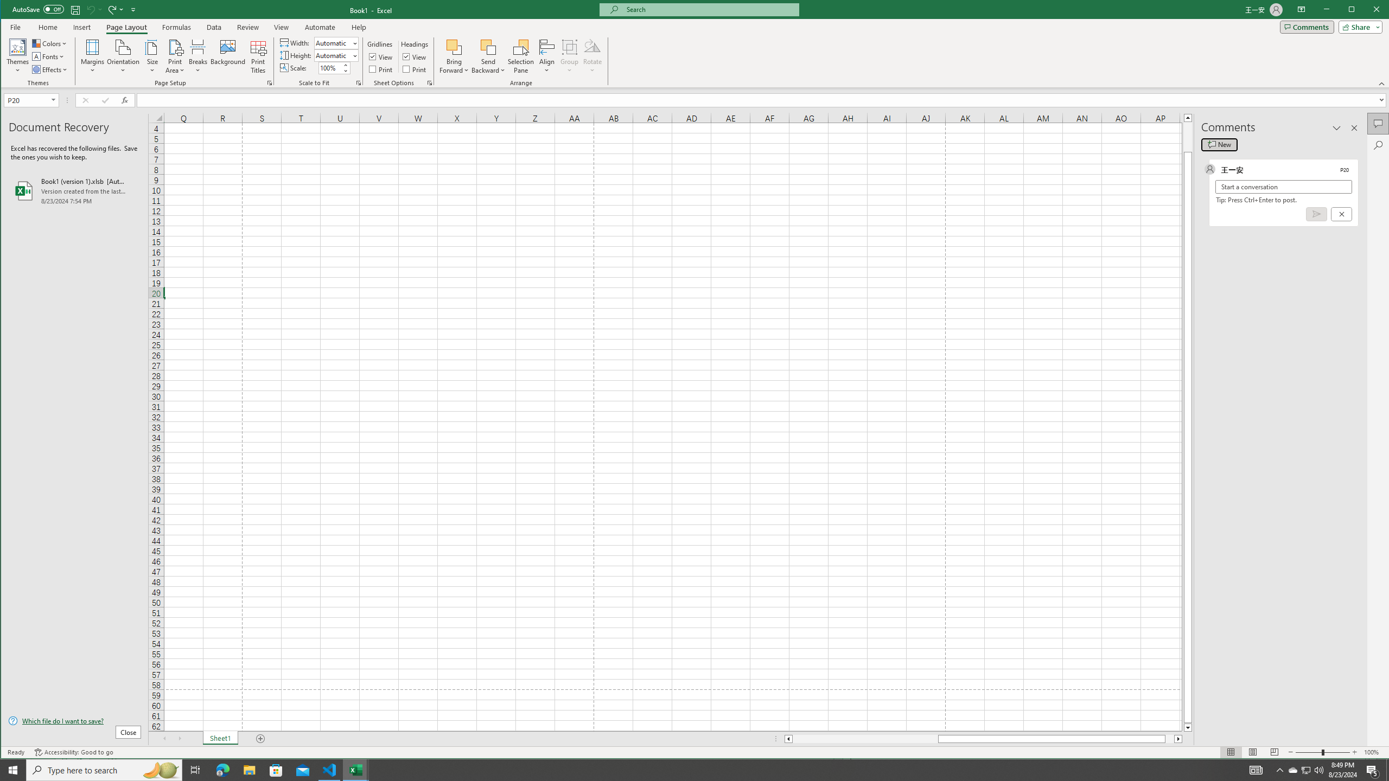 The height and width of the screenshot is (781, 1389). I want to click on Scale, so click(330, 68).